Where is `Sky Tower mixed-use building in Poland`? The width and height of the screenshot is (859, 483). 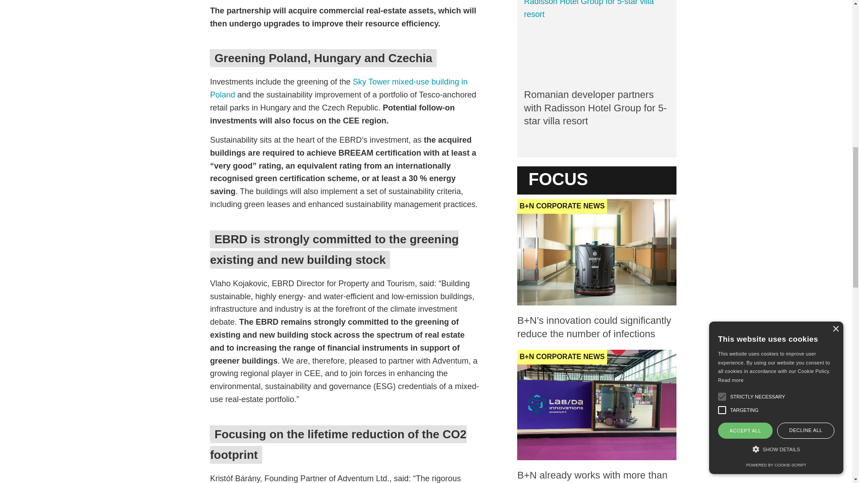 Sky Tower mixed-use building in Poland is located at coordinates (338, 88).